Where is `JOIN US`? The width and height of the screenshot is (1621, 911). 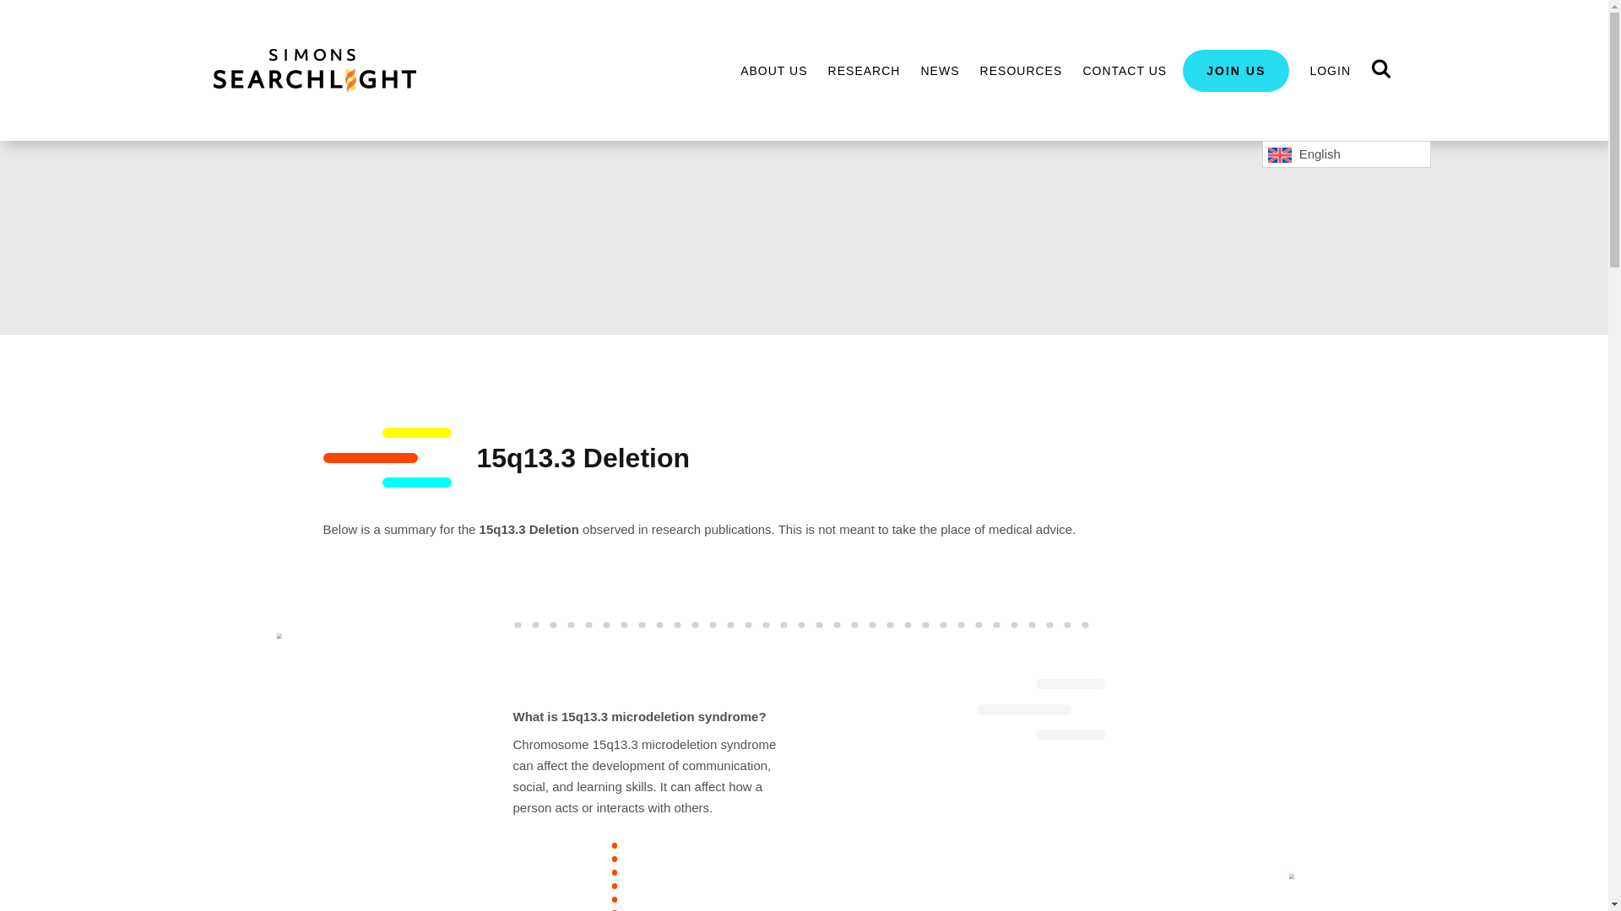
JOIN US is located at coordinates (1236, 70).